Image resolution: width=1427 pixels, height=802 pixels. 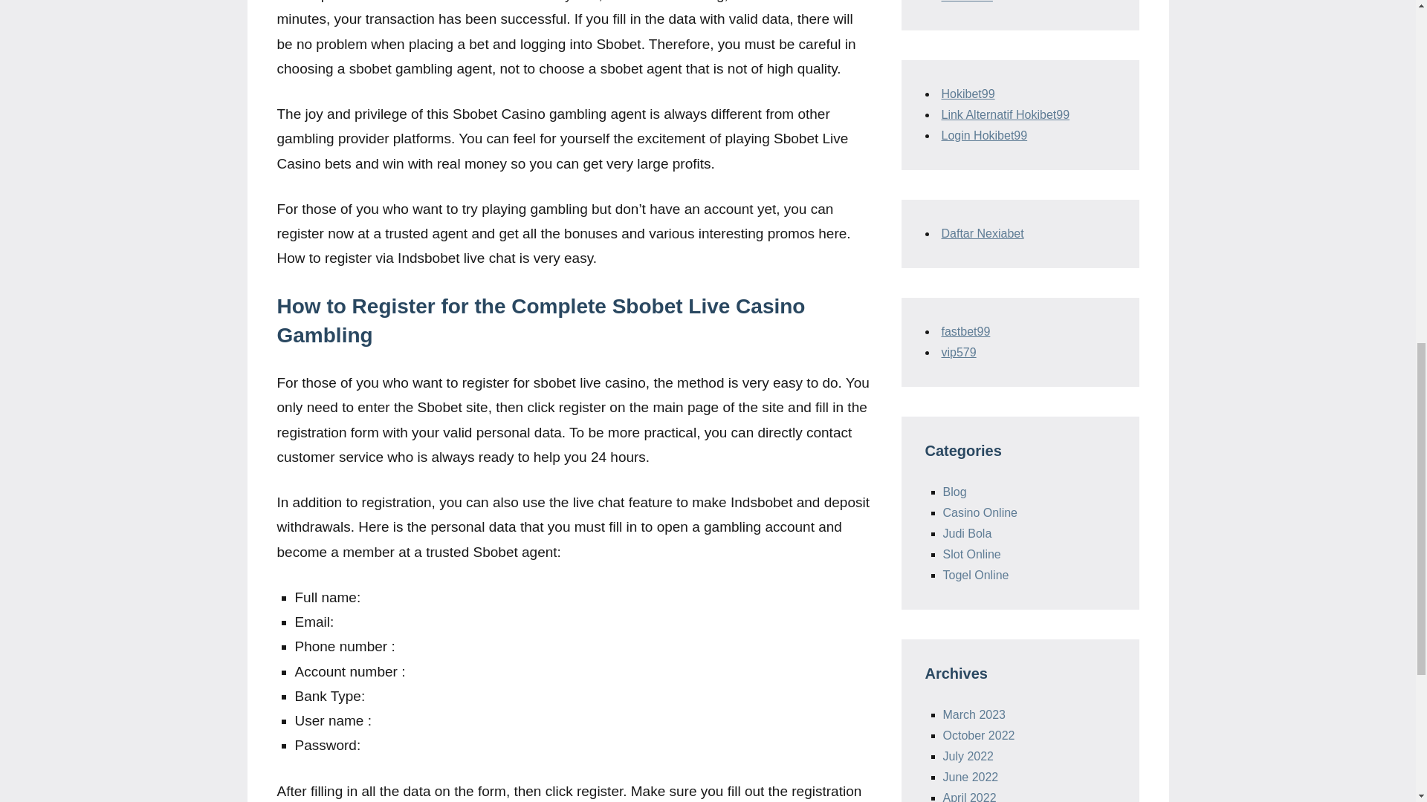 I want to click on Hokibet99, so click(x=968, y=94).